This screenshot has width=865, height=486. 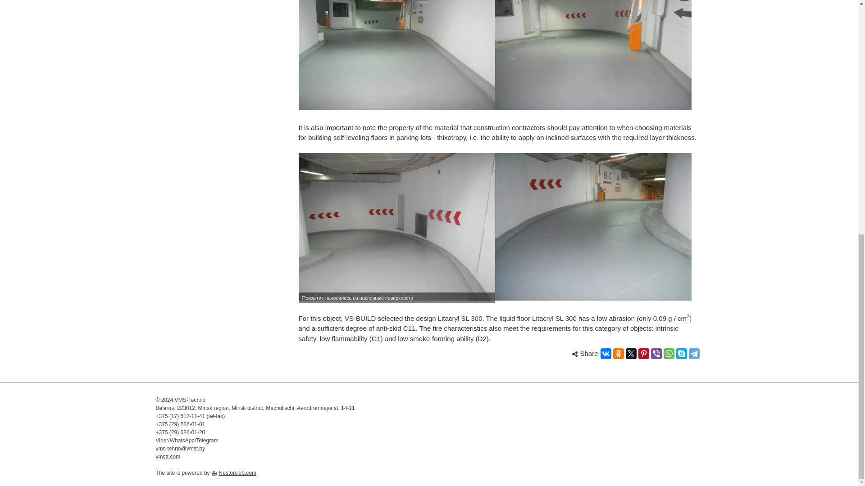 I want to click on WhatsApp, so click(x=669, y=354).